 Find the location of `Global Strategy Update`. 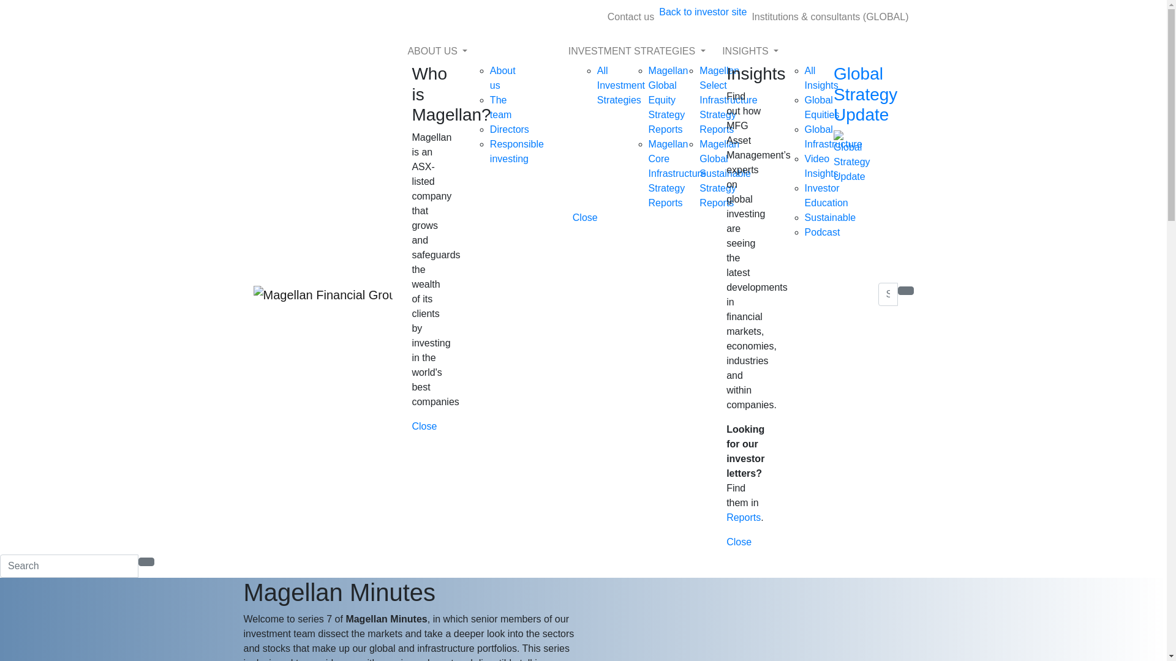

Global Strategy Update is located at coordinates (851, 124).